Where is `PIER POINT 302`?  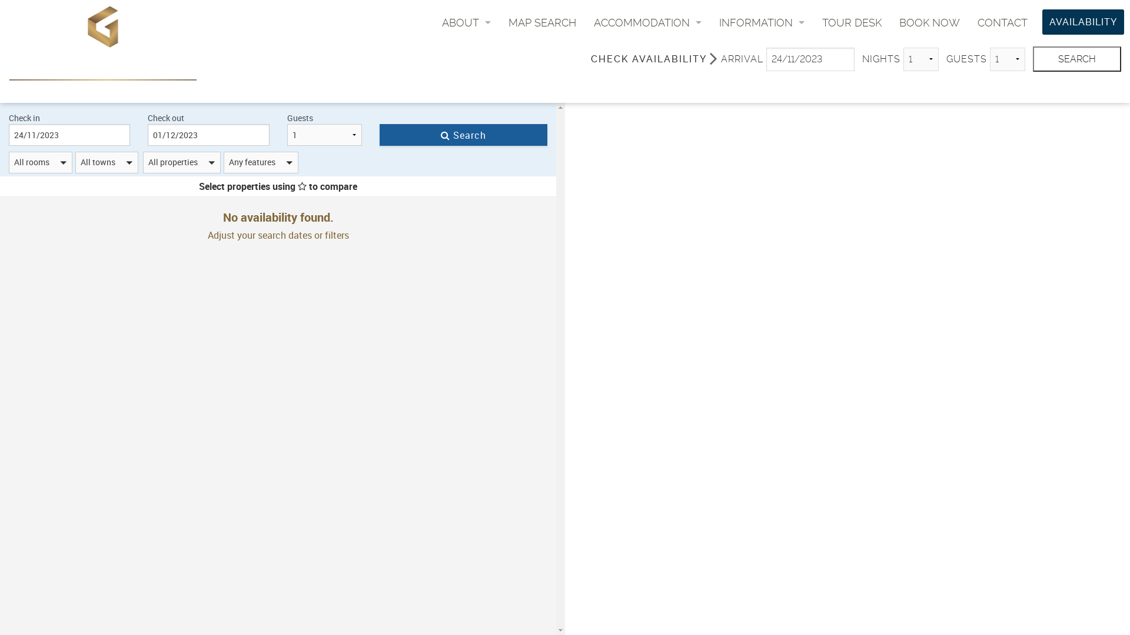 PIER POINT 302 is located at coordinates (647, 208).